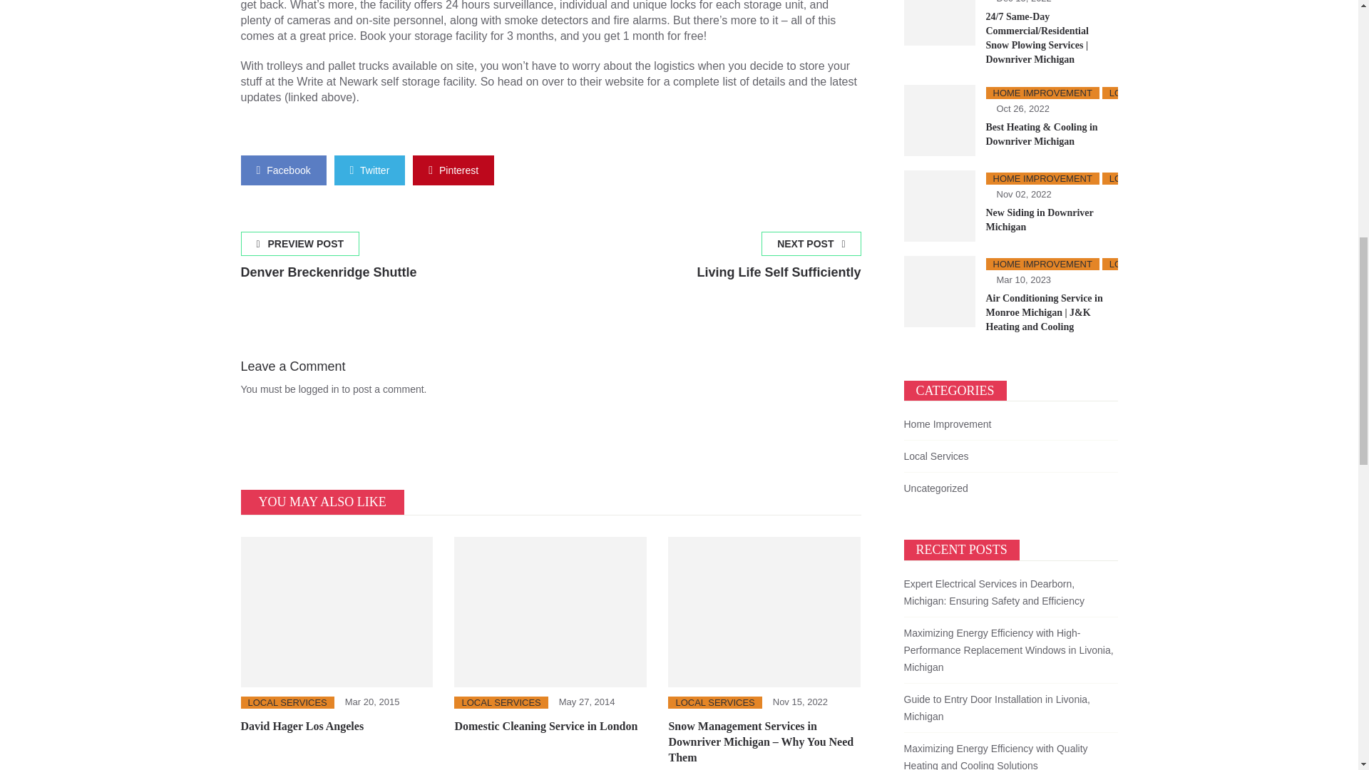  I want to click on logged in, so click(370, 170).